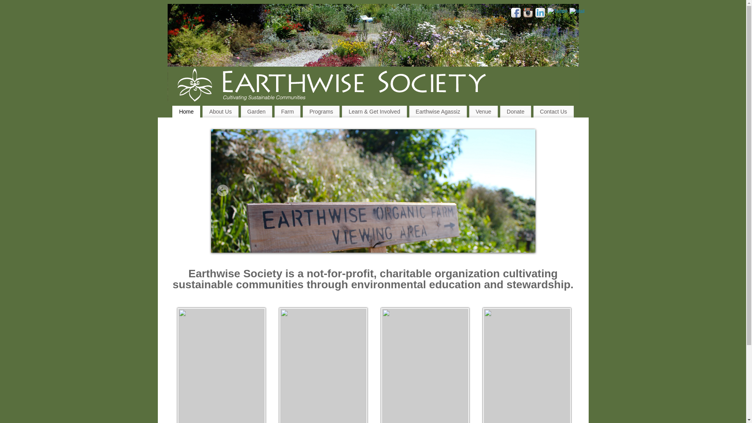 The image size is (752, 423). Describe the element at coordinates (374, 112) in the screenshot. I see `Learn & Get Involved` at that location.